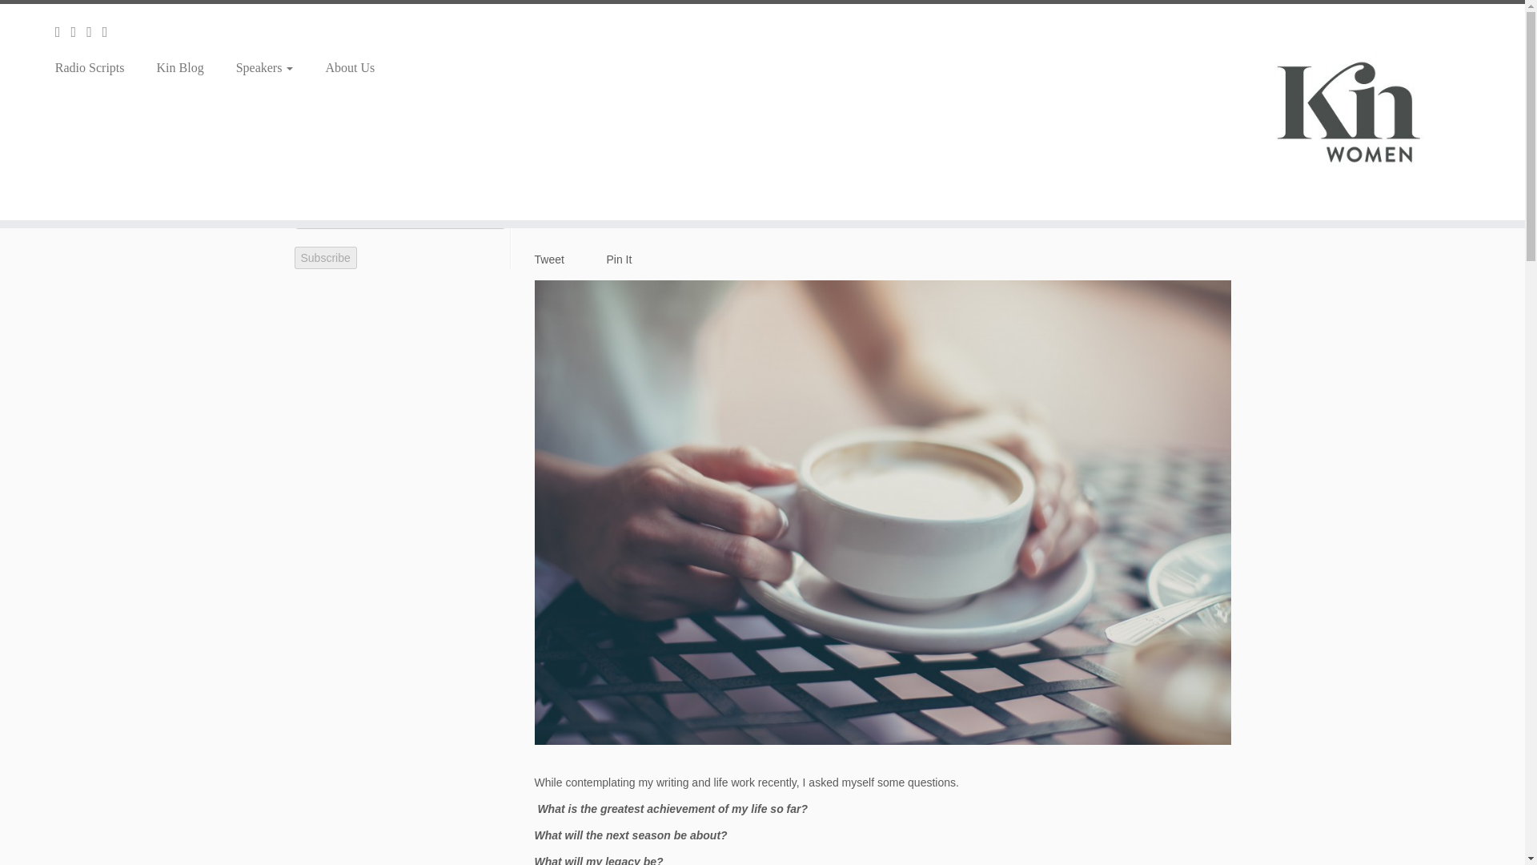 The width and height of the screenshot is (1537, 865). What do you see at coordinates (869, 193) in the screenshot?
I see `View all posts in kinwomen` at bounding box center [869, 193].